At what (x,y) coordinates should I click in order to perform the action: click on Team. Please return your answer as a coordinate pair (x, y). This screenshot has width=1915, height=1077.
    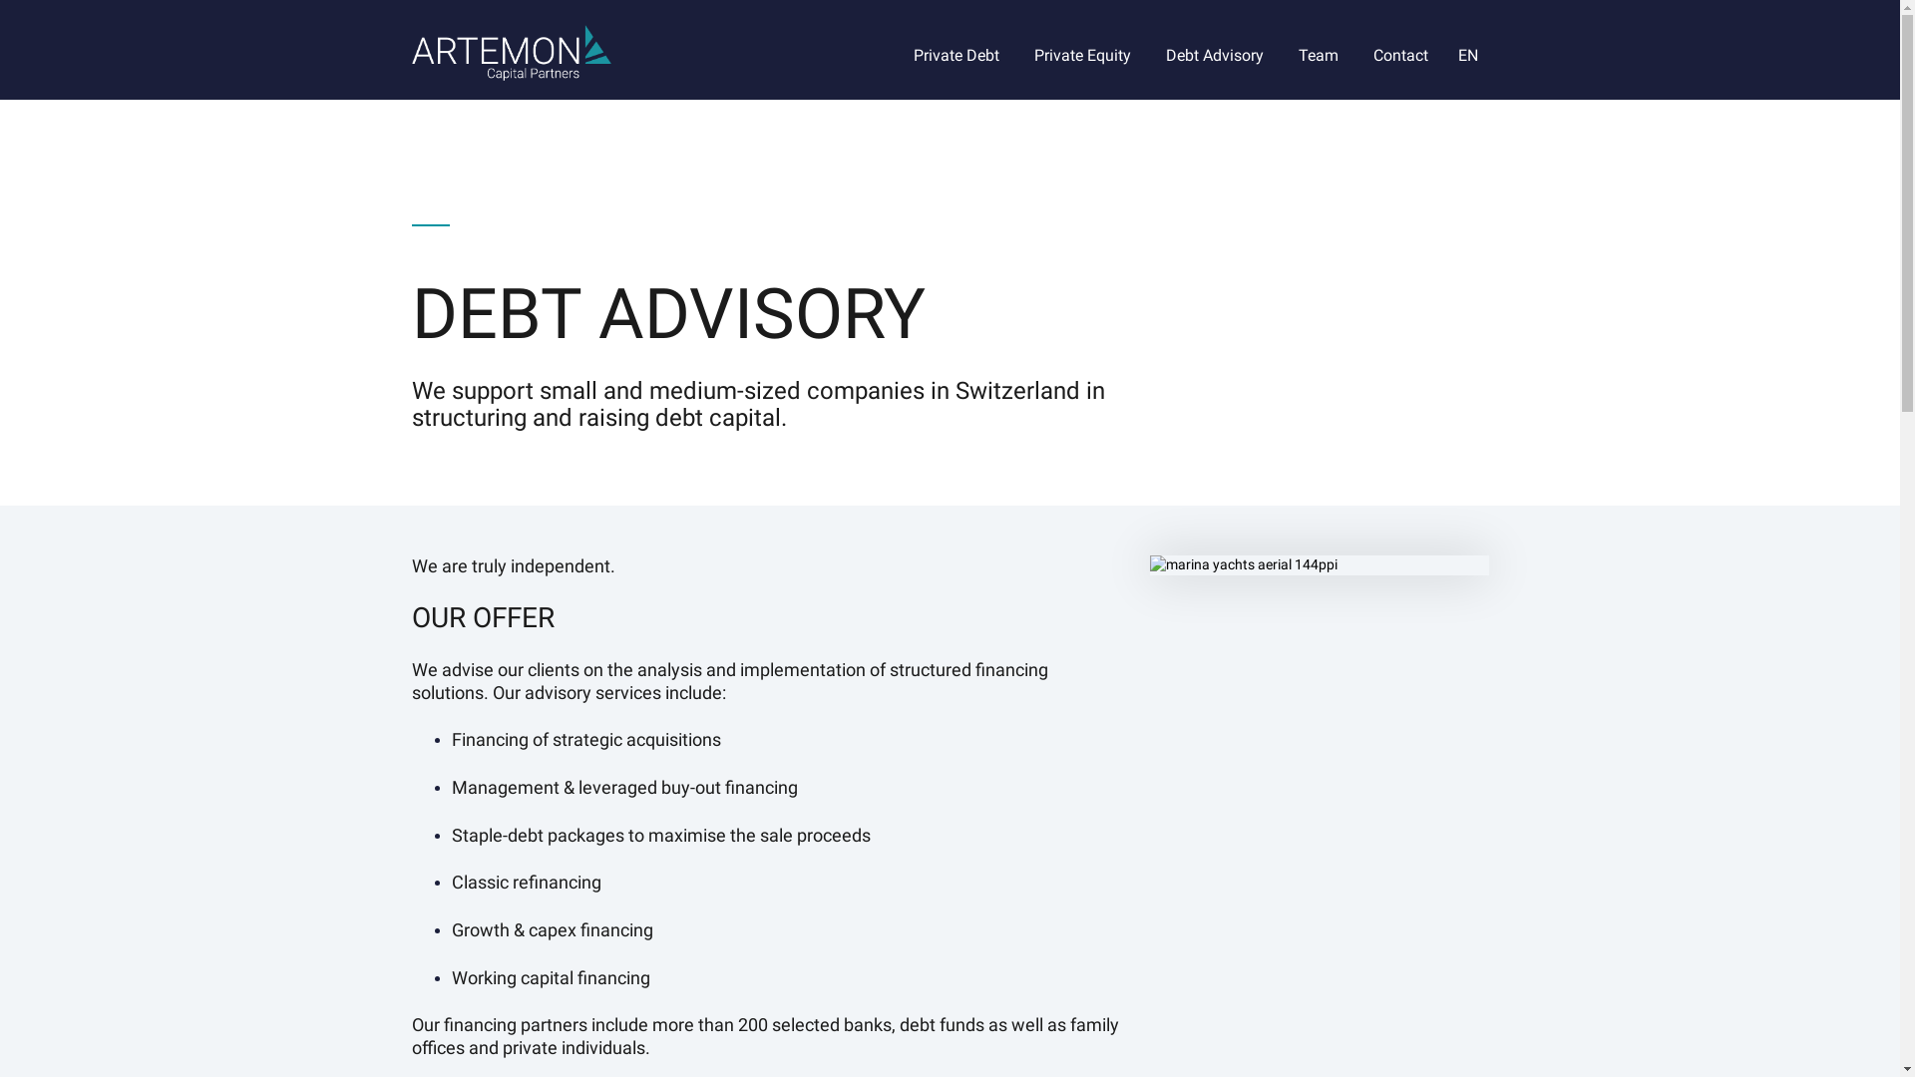
    Looking at the image, I should click on (1319, 56).